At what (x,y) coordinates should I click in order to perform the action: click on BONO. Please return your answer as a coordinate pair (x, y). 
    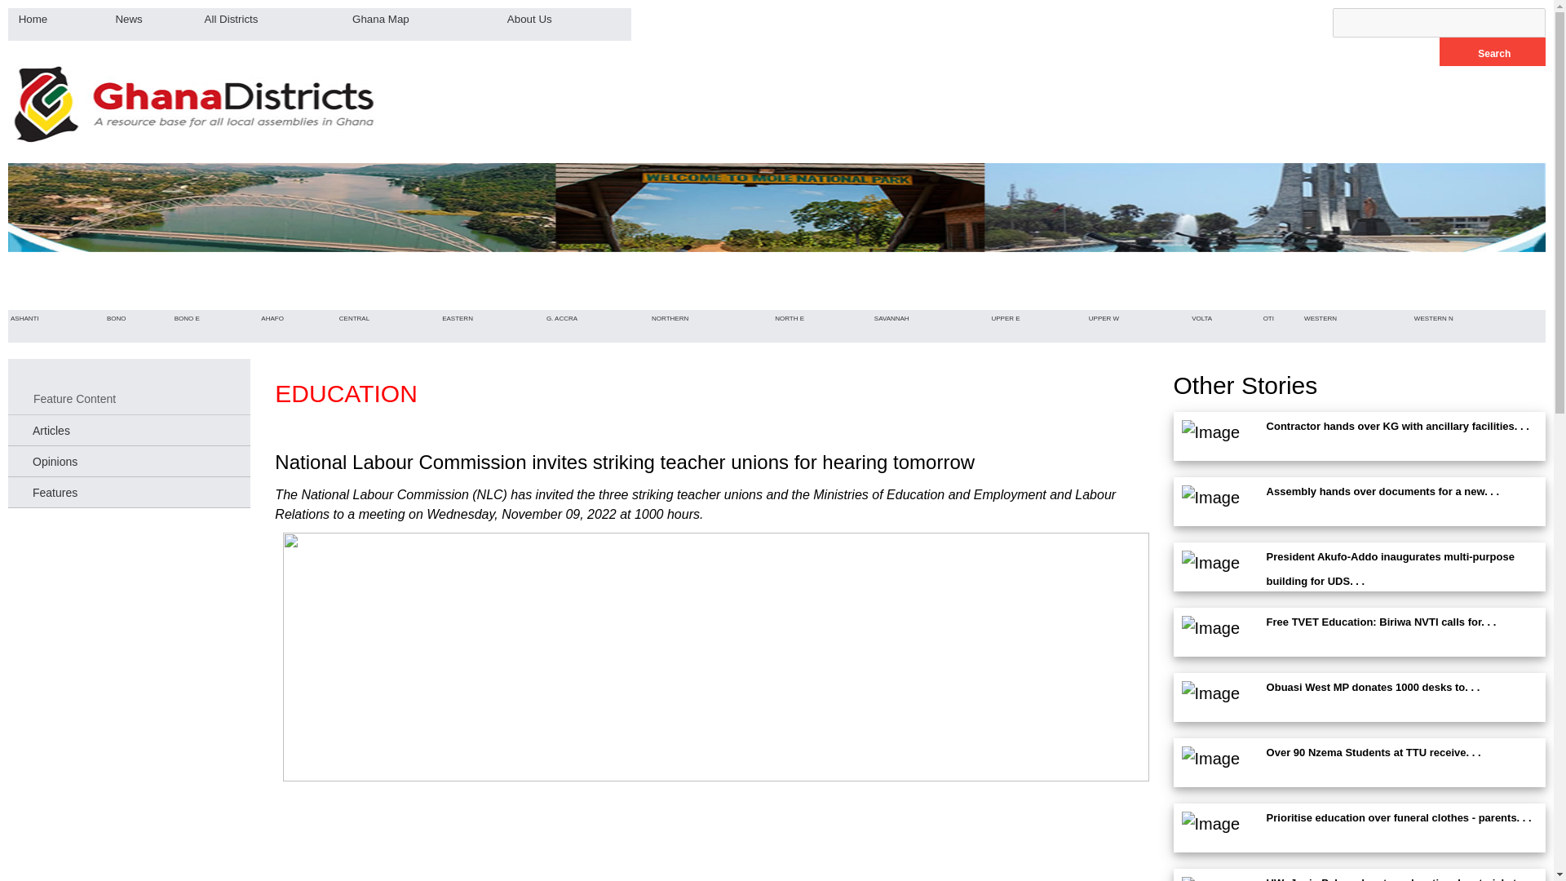
    Looking at the image, I should click on (116, 318).